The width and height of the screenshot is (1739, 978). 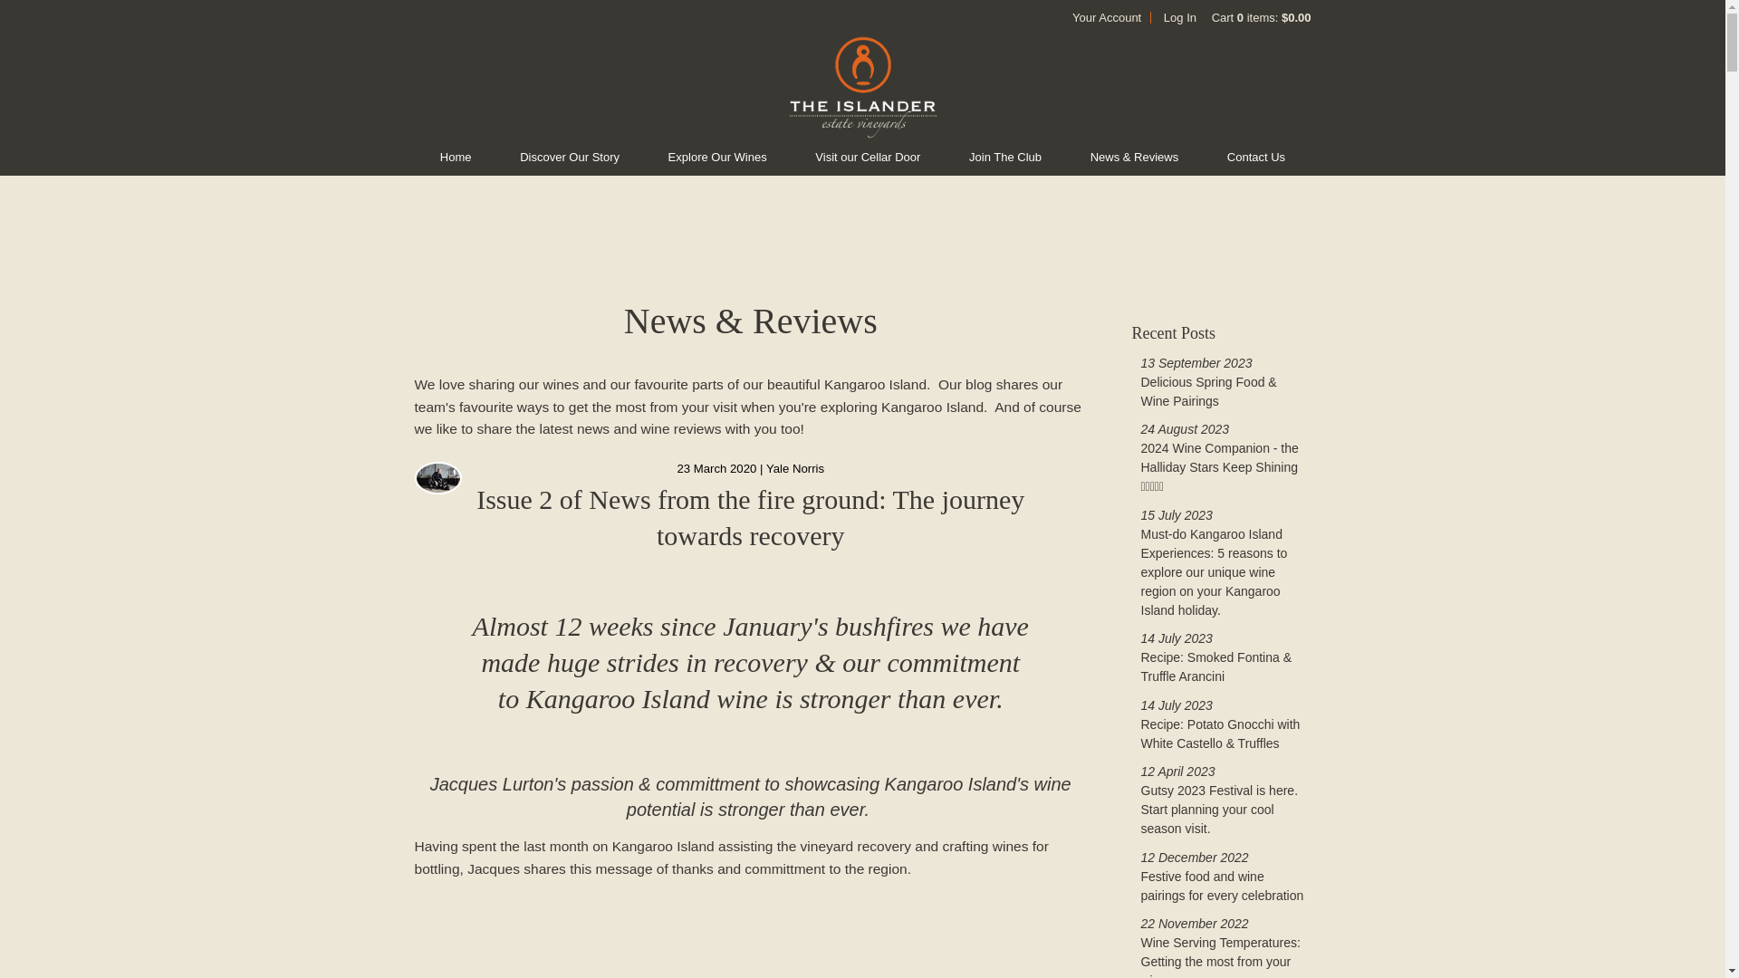 I want to click on Recipe: Potato Gnocchi with White Castello & Truffles, so click(x=1221, y=733).